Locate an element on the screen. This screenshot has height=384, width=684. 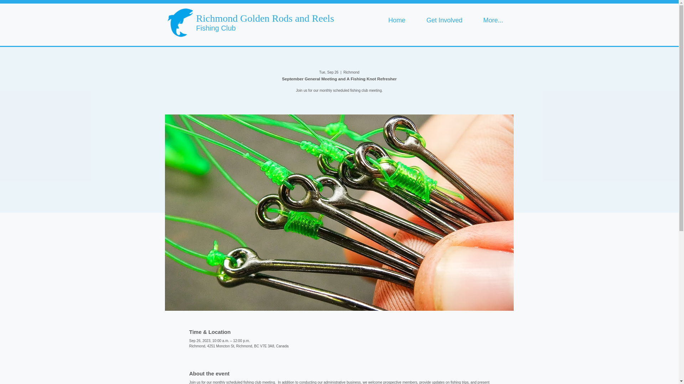
Home is located at coordinates (397, 21).